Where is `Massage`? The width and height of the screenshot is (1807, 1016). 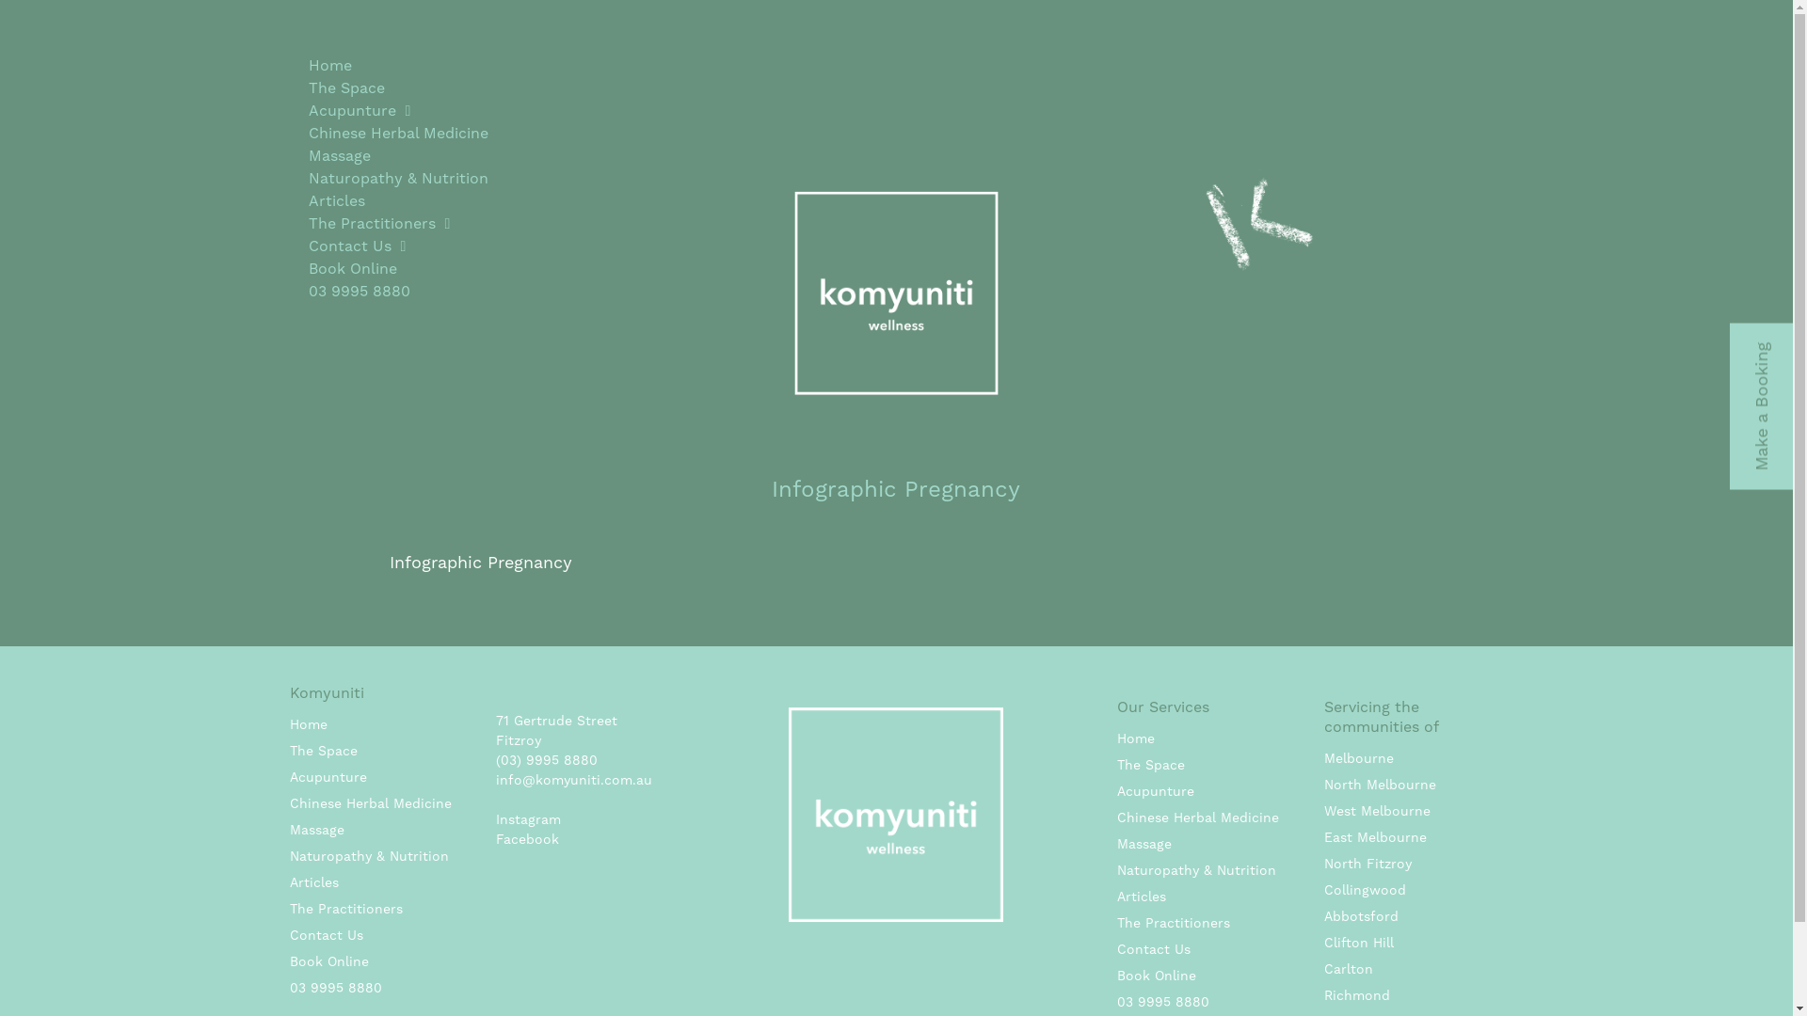
Massage is located at coordinates (399, 156).